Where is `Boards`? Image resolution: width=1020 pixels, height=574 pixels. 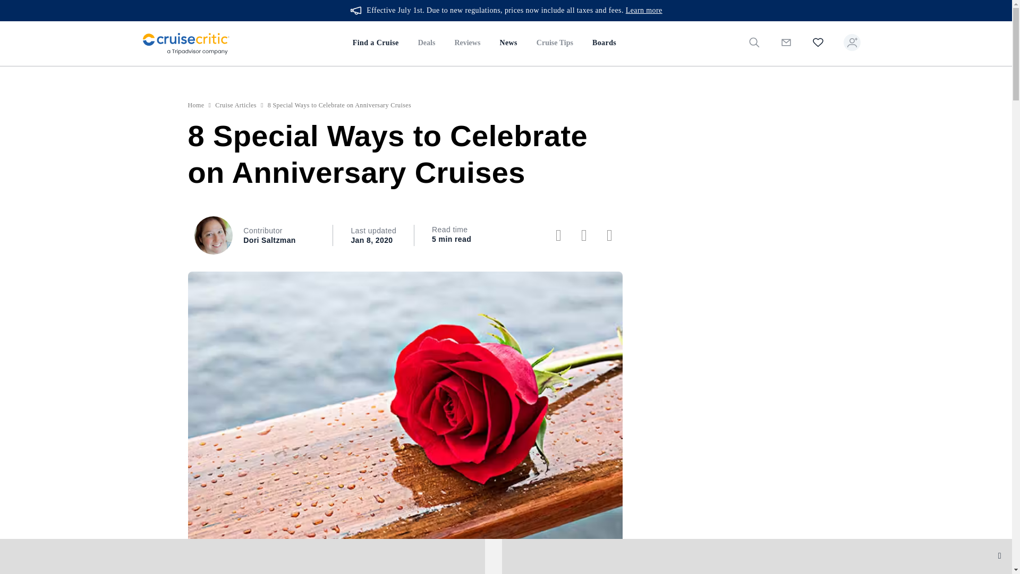
Boards is located at coordinates (603, 44).